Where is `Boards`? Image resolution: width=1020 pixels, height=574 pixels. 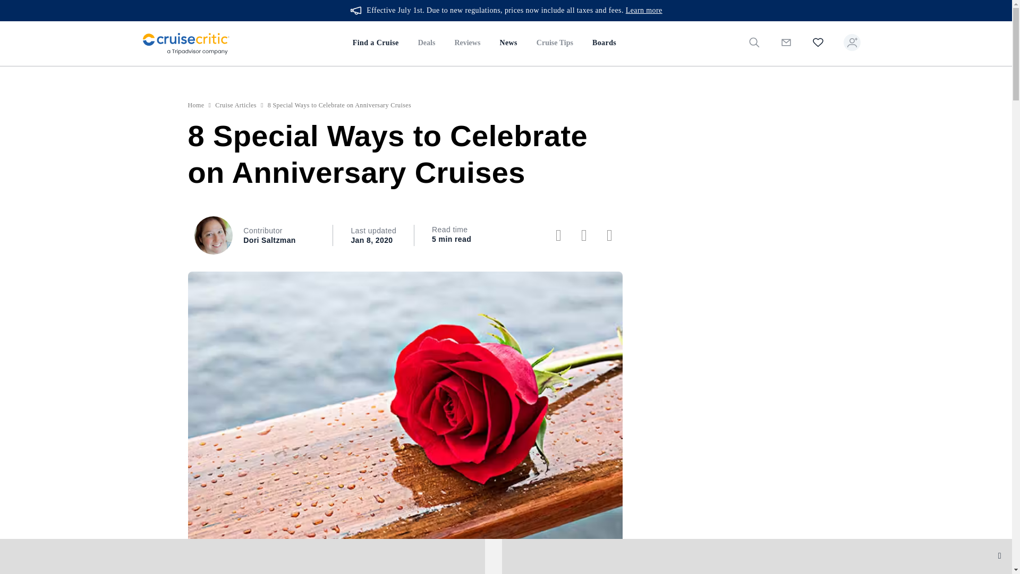
Boards is located at coordinates (603, 44).